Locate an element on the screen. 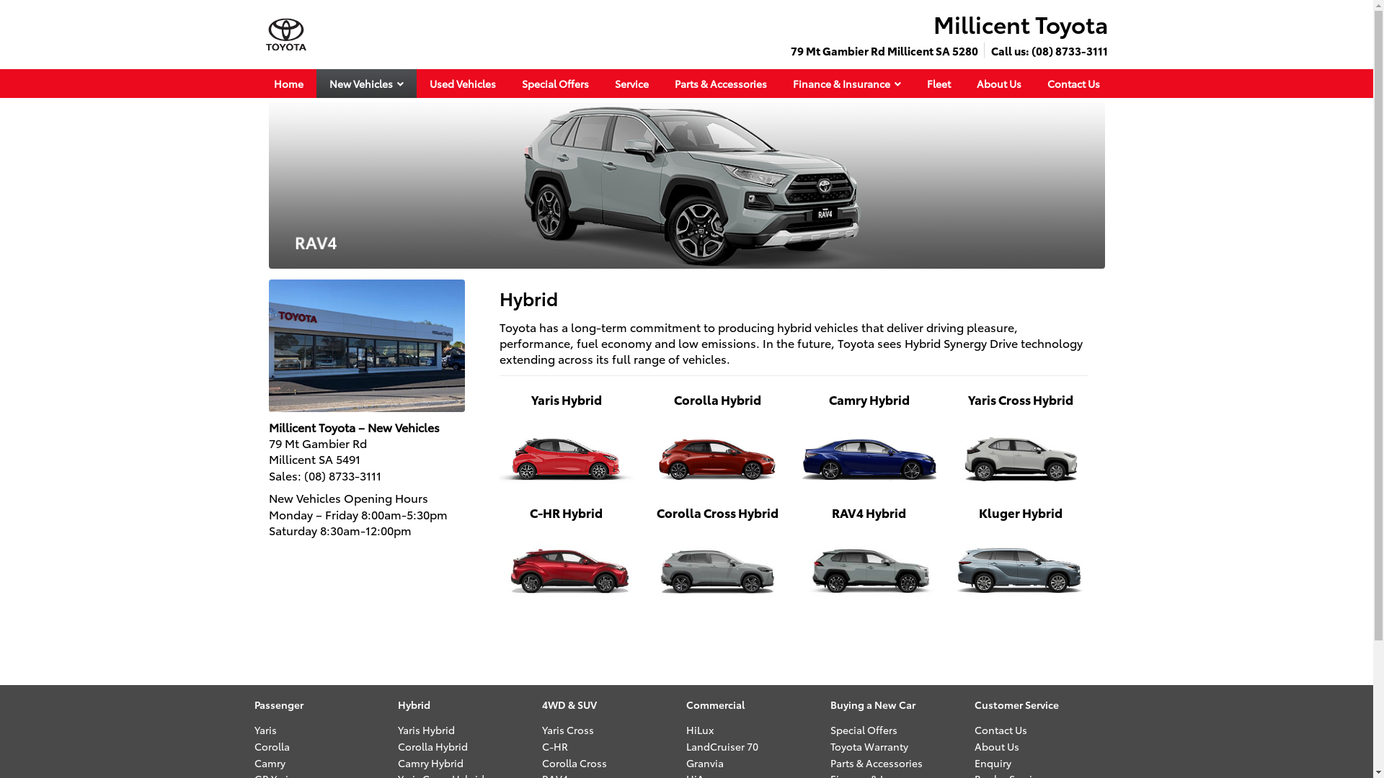 This screenshot has height=778, width=1384. Parts & Accessories is located at coordinates (877, 762).